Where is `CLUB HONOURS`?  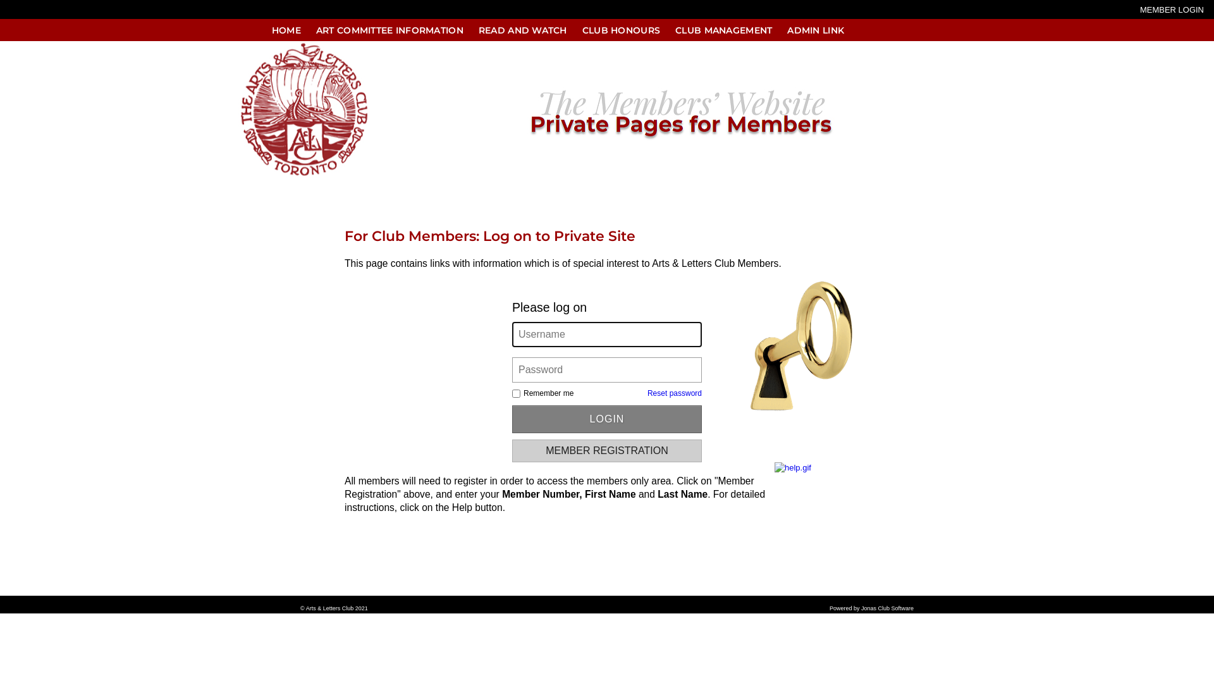 CLUB HONOURS is located at coordinates (621, 30).